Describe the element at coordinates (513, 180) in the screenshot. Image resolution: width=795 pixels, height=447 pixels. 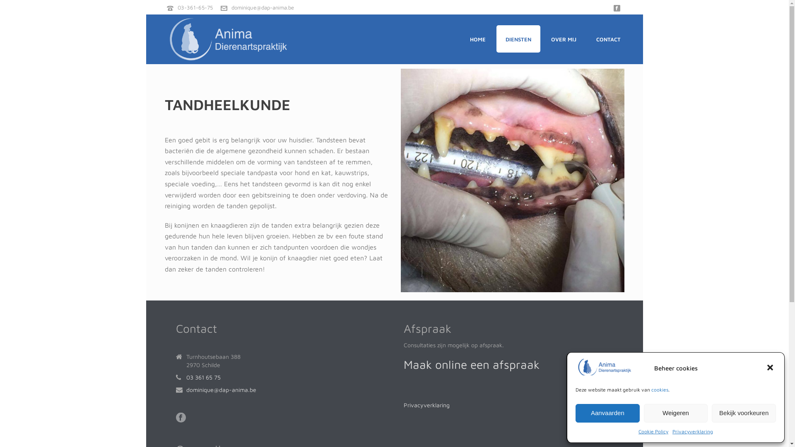
I see `tandheelkunde` at that location.